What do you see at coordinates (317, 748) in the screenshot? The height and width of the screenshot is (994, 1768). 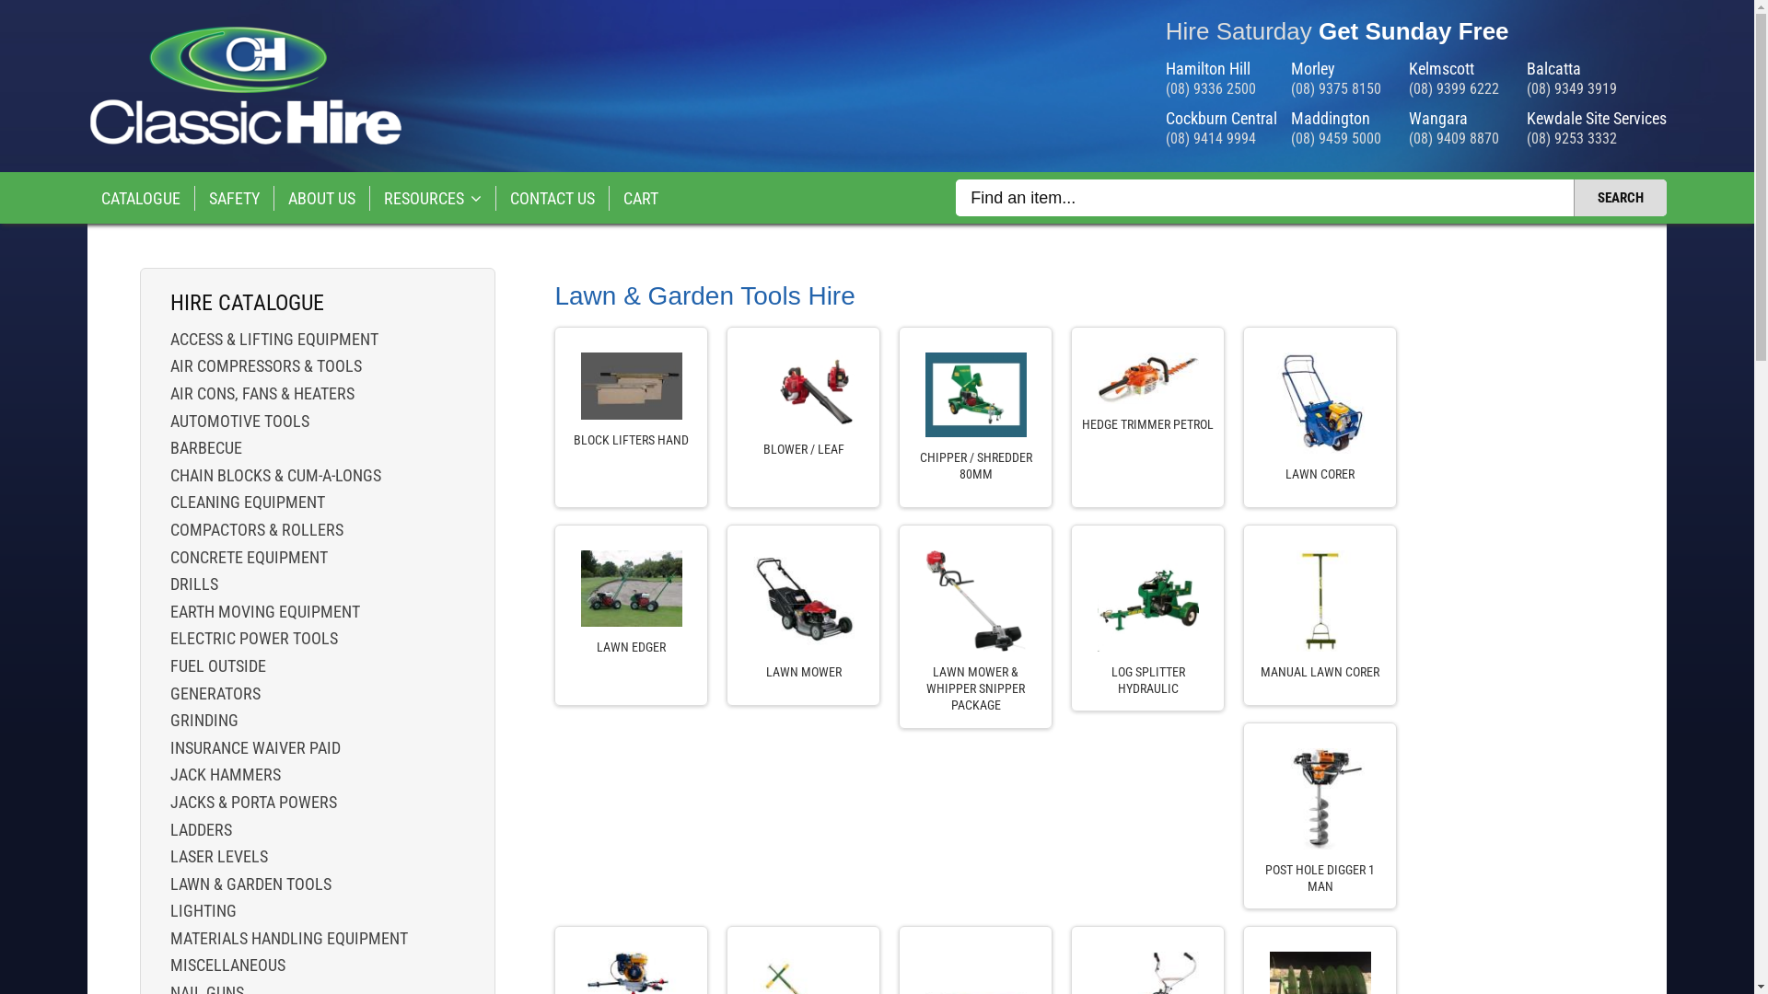 I see `INSURANCE WAIVER PAID` at bounding box center [317, 748].